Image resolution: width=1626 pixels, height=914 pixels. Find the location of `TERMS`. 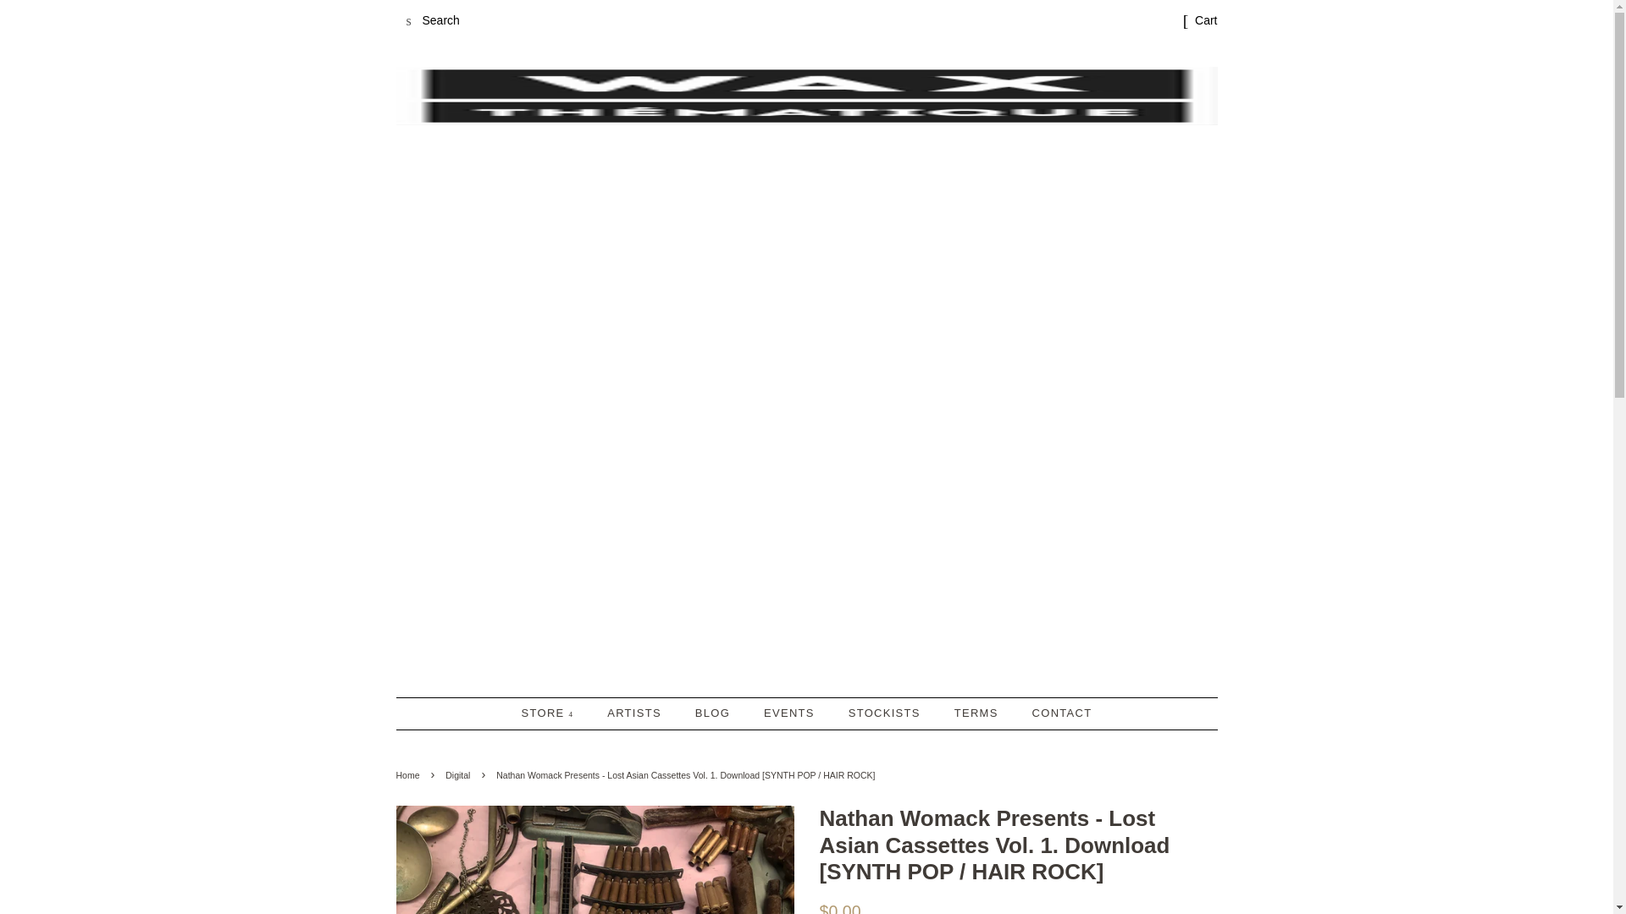

TERMS is located at coordinates (977, 713).